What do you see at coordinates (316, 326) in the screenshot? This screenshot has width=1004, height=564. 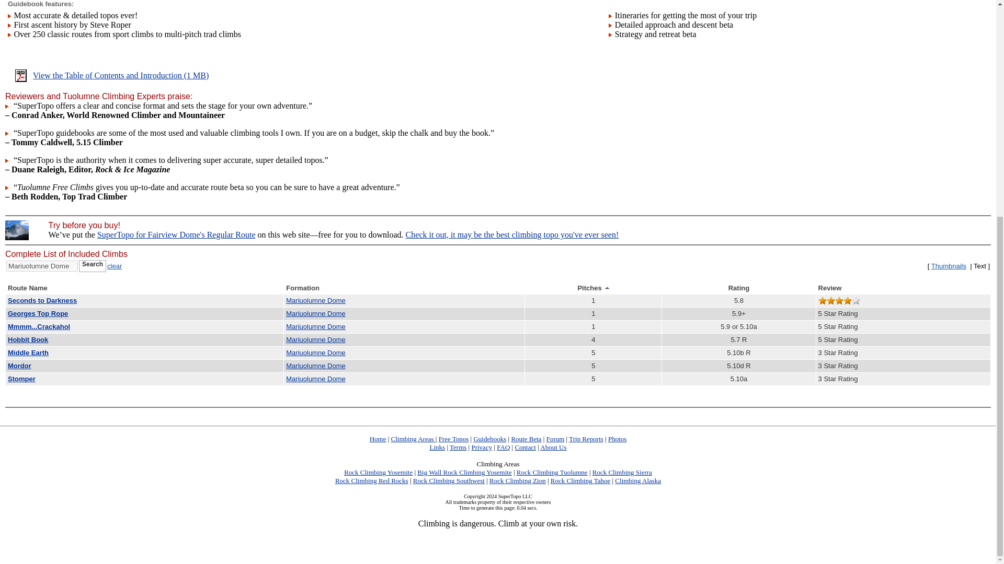 I see `Mariuolumne Dome` at bounding box center [316, 326].